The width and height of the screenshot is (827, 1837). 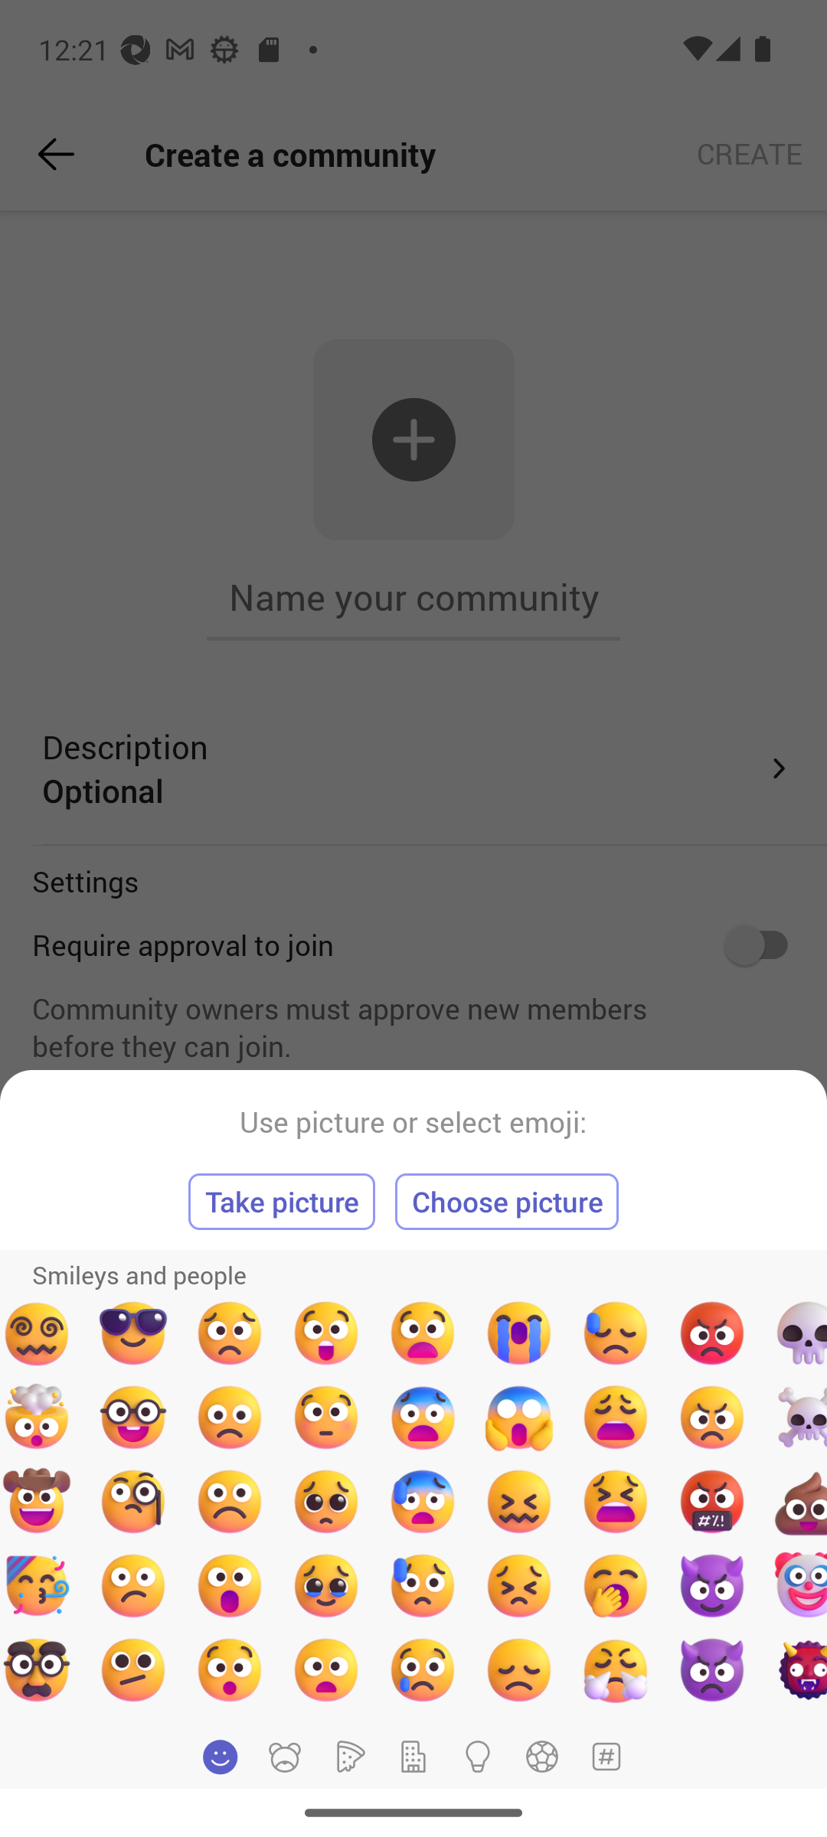 What do you see at coordinates (519, 1418) in the screenshot?
I see `Screaming with fear emoji` at bounding box center [519, 1418].